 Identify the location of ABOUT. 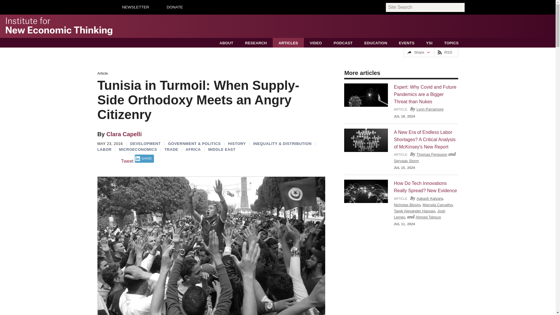
(226, 43).